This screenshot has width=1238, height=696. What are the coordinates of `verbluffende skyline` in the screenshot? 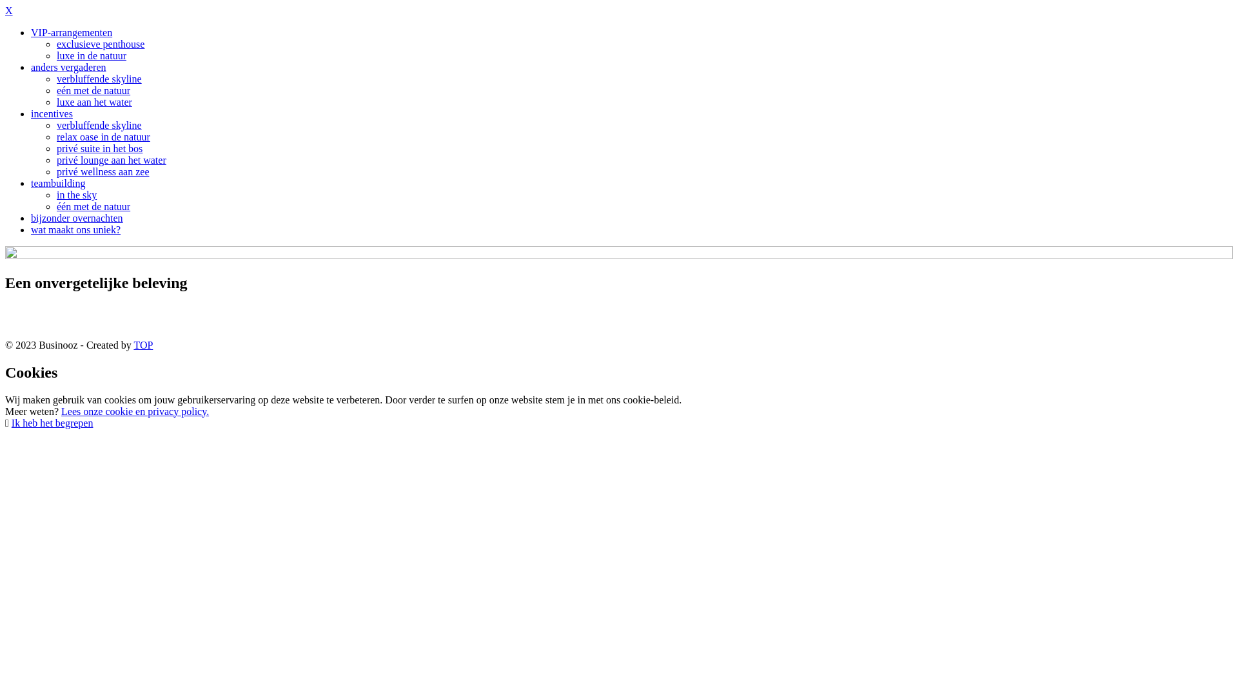 It's located at (99, 79).